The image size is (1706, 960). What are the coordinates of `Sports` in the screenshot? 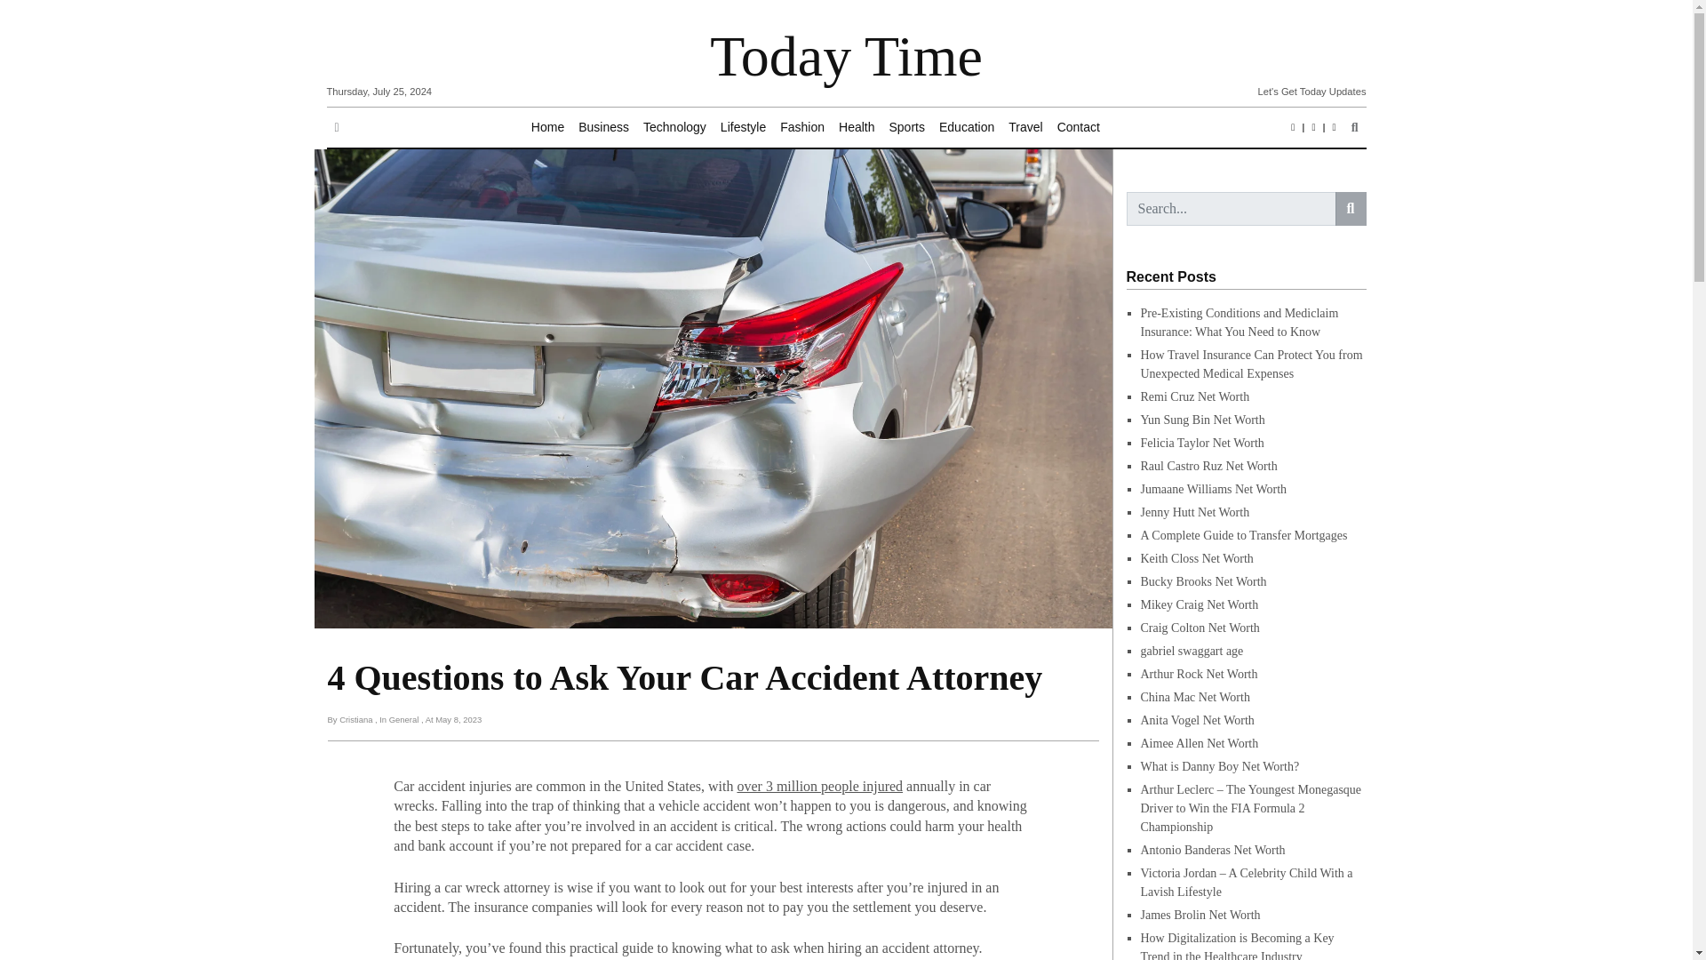 It's located at (906, 128).